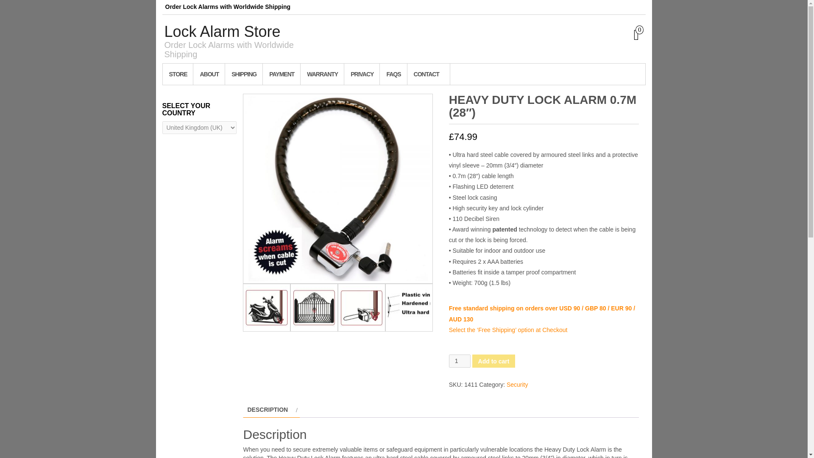 The width and height of the screenshot is (814, 458). Describe the element at coordinates (281, 74) in the screenshot. I see `PAYMENT` at that location.